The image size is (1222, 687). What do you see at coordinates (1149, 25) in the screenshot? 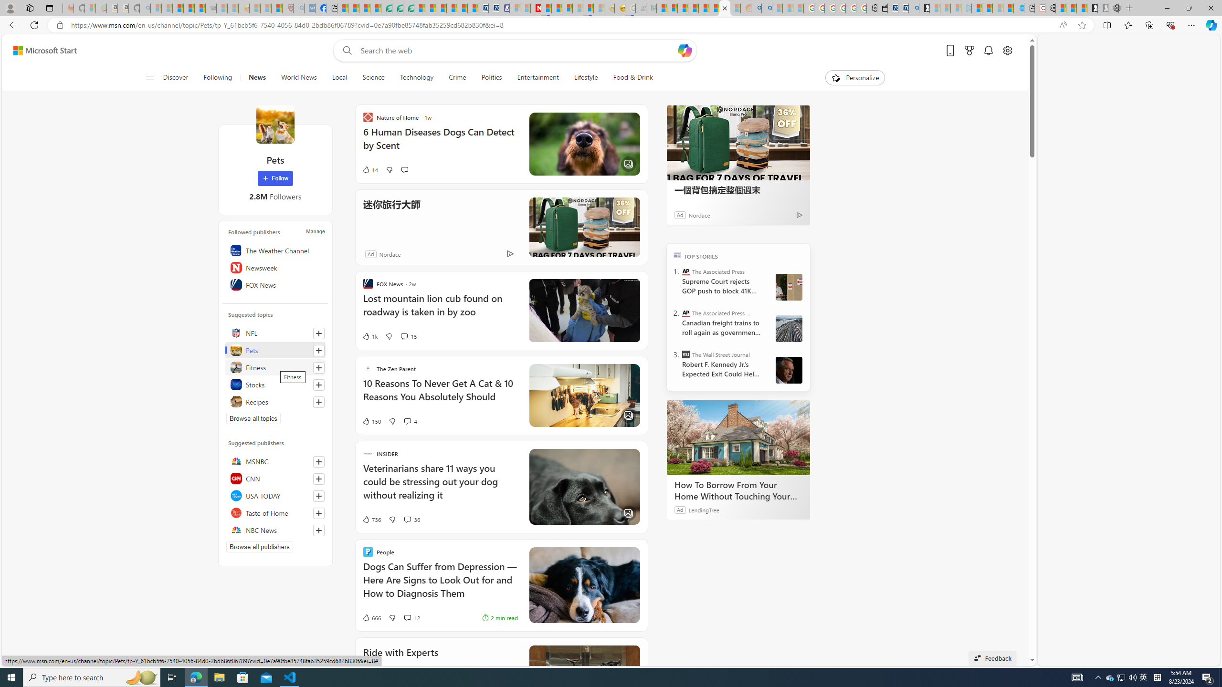
I see `Collections` at bounding box center [1149, 25].